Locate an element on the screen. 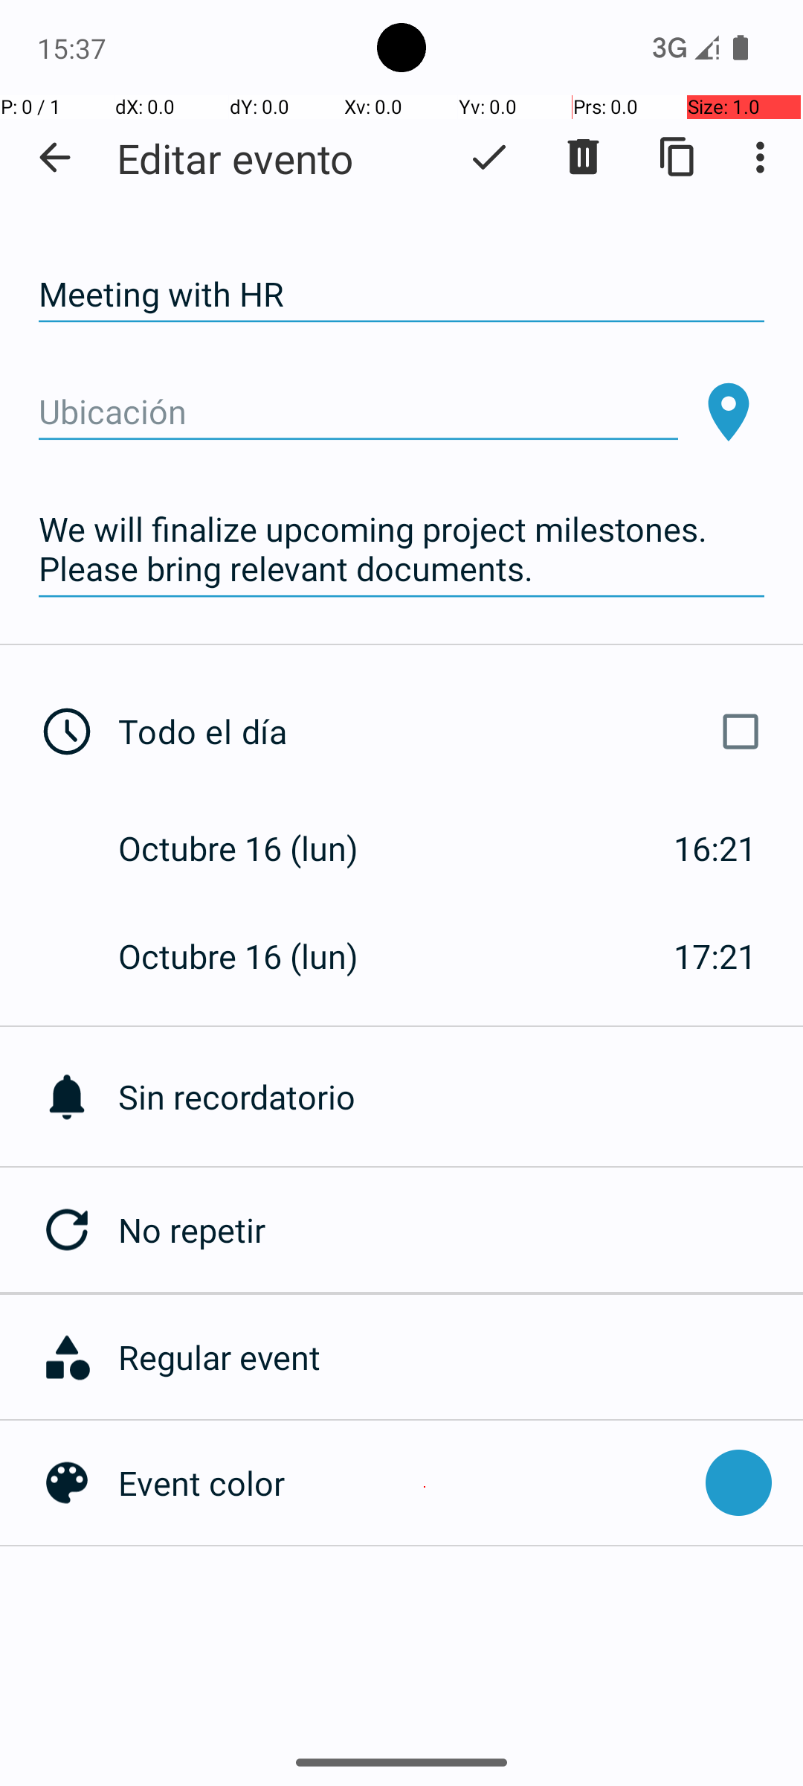 The height and width of the screenshot is (1786, 803). 15:37 is located at coordinates (74, 48).